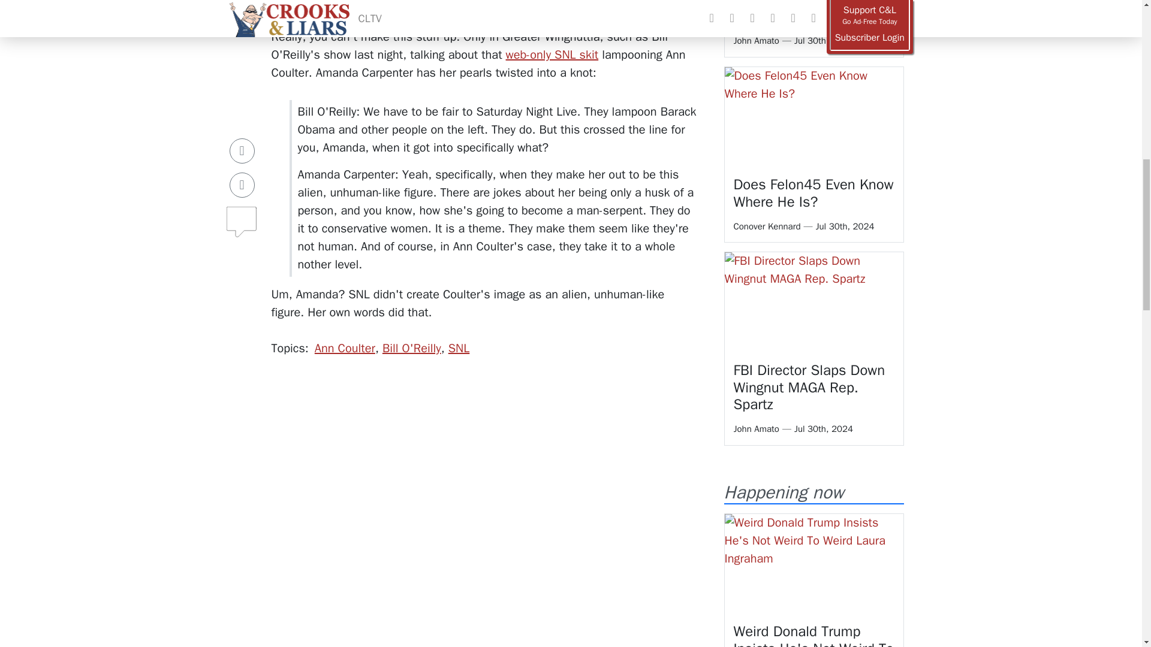 This screenshot has height=647, width=1151. What do you see at coordinates (325, 4) in the screenshot?
I see `Quicktime` at bounding box center [325, 4].